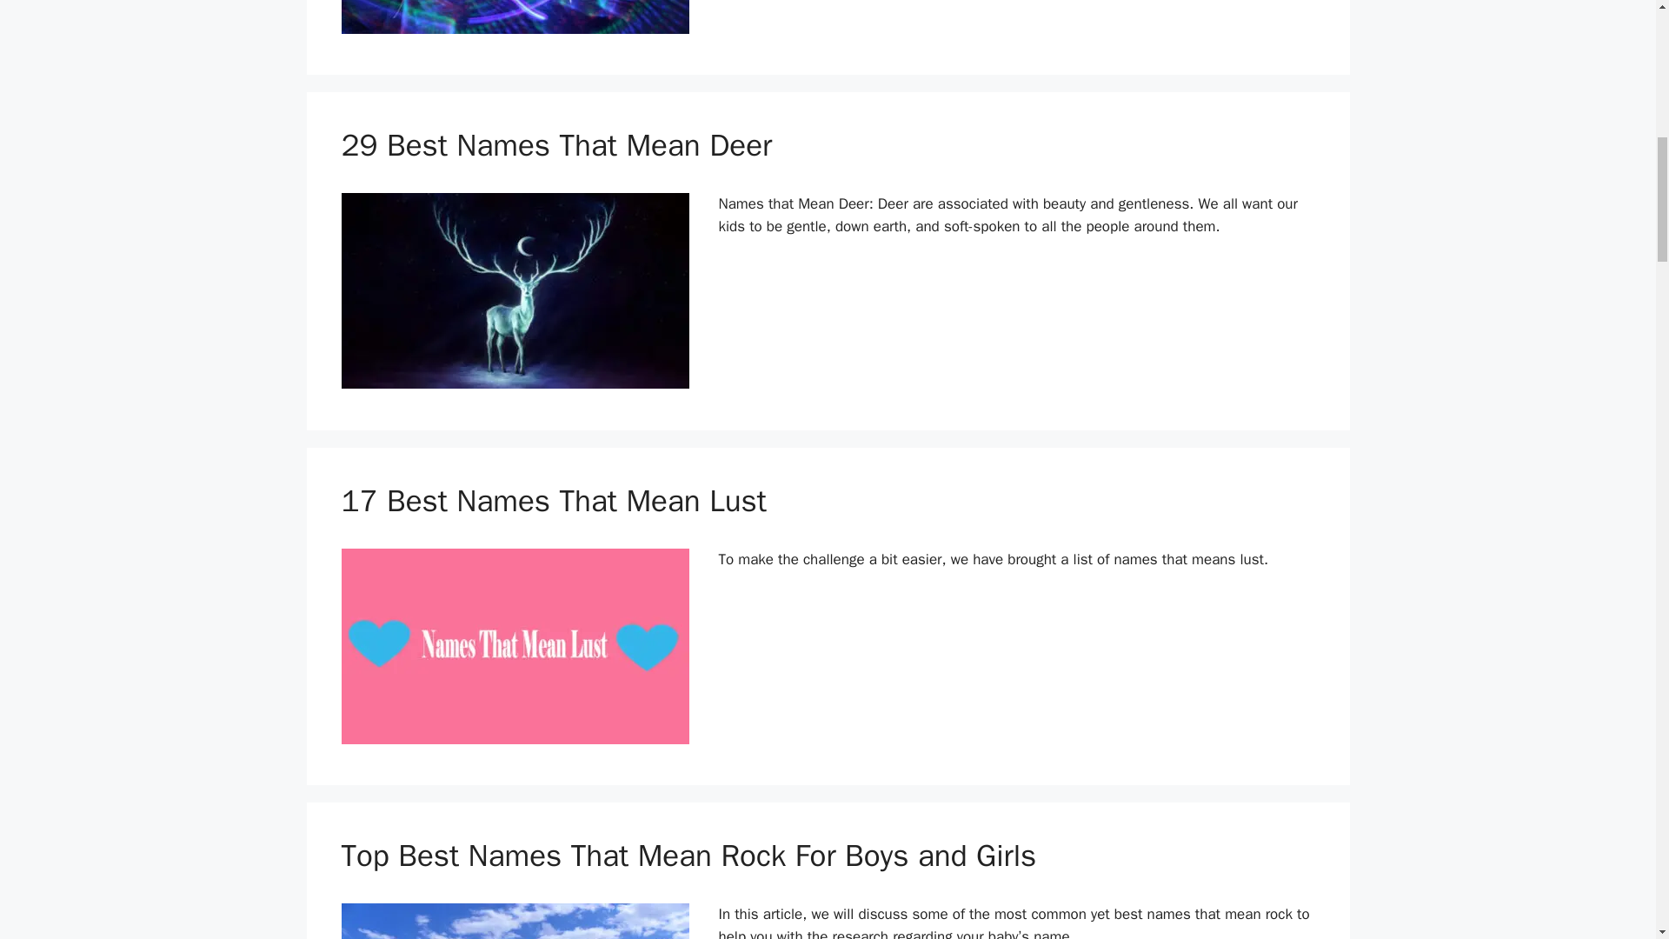 The image size is (1669, 939). What do you see at coordinates (1612, 825) in the screenshot?
I see `Scroll back to top` at bounding box center [1612, 825].